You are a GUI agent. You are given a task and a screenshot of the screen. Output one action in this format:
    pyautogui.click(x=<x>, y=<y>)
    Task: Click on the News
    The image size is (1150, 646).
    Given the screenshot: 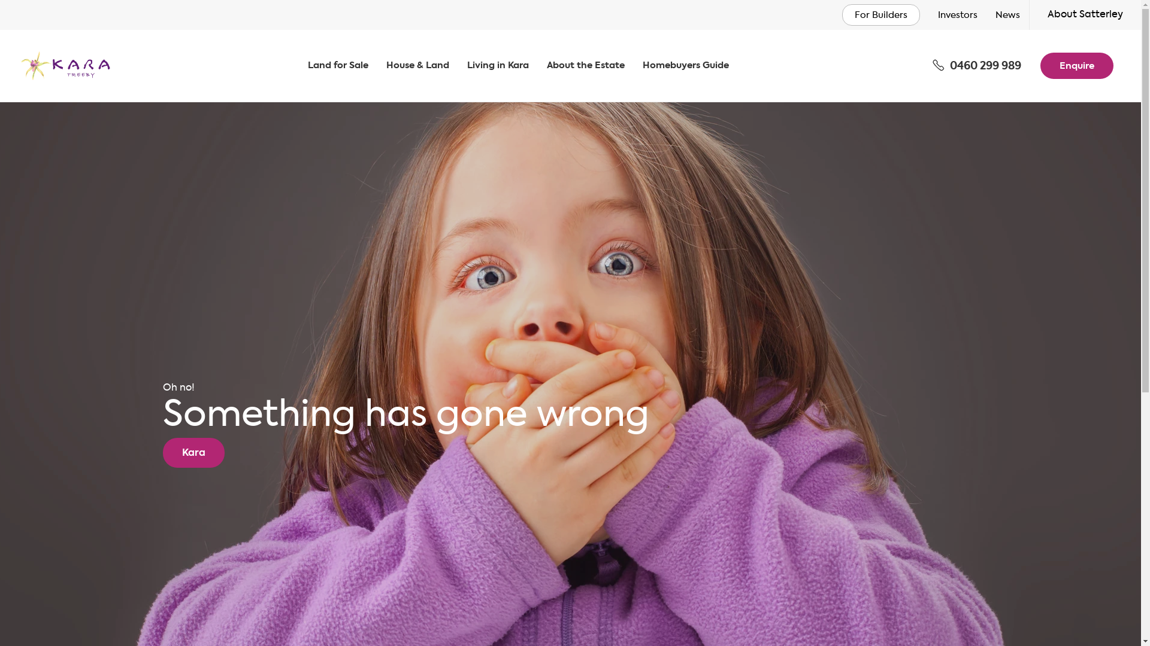 What is the action you would take?
    pyautogui.click(x=1007, y=16)
    